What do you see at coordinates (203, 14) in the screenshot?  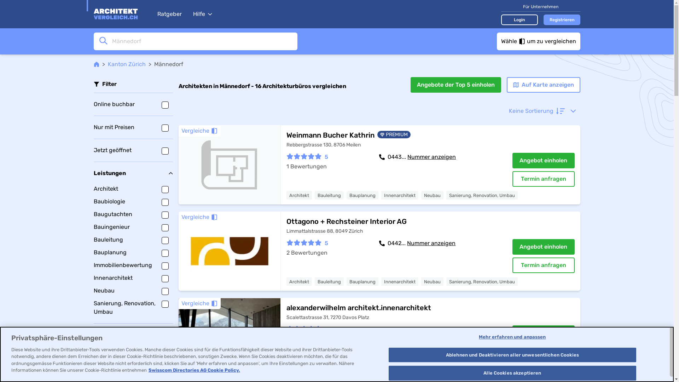 I see `Hilfe` at bounding box center [203, 14].